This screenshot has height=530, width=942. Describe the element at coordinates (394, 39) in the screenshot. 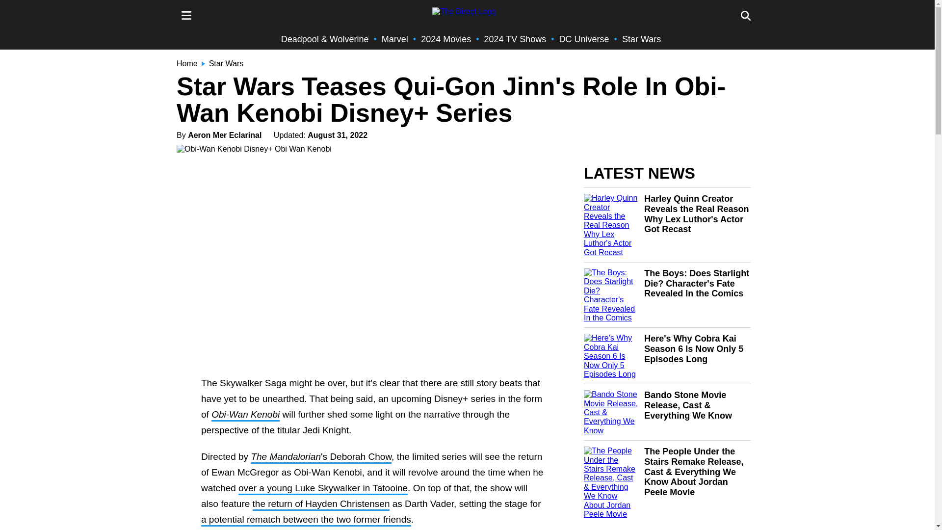

I see `Marvel` at that location.